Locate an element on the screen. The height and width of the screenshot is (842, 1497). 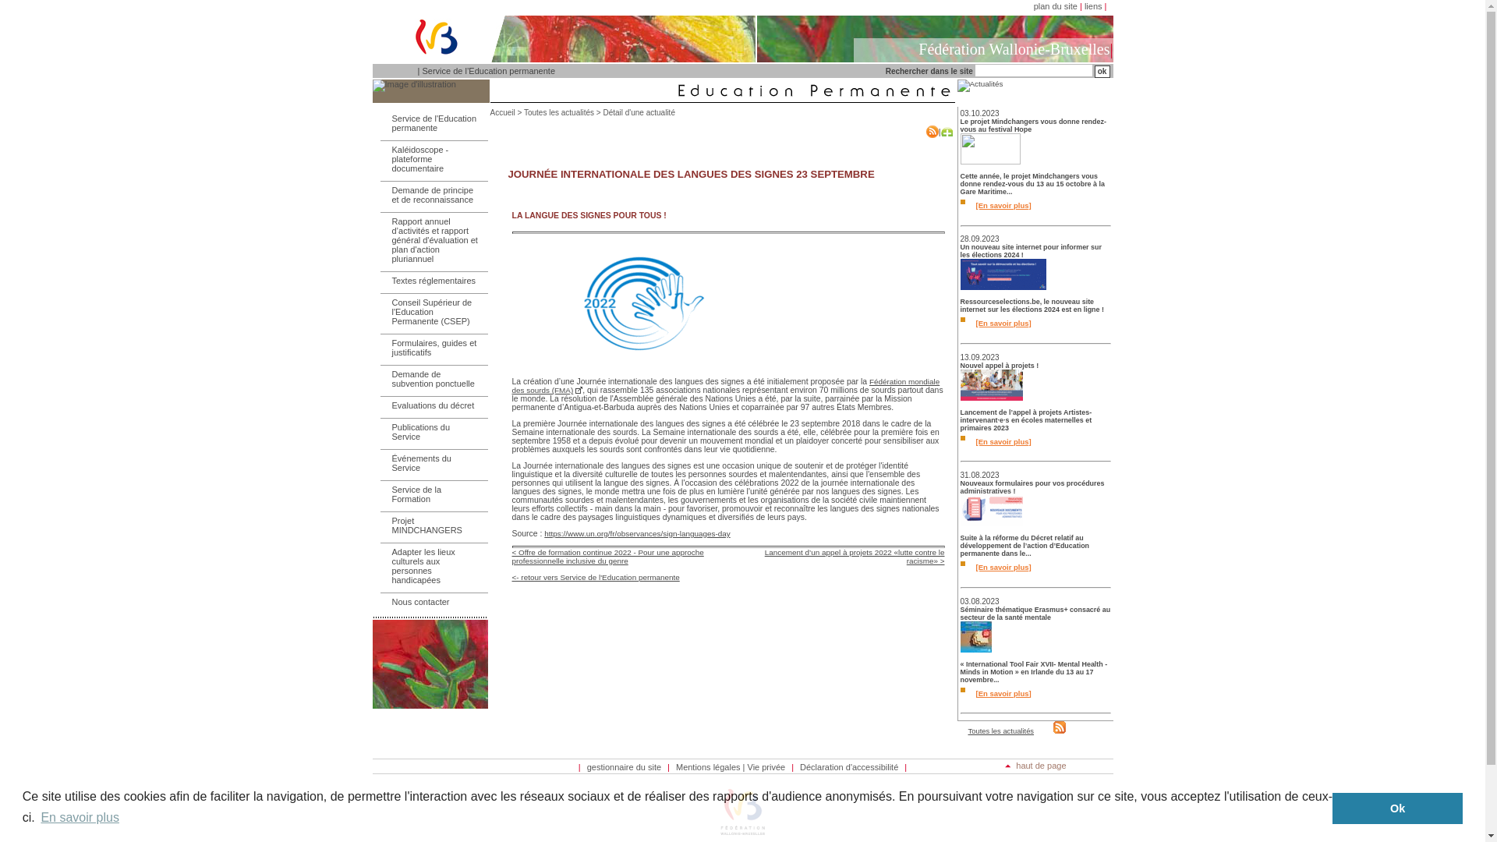
plan du site is located at coordinates (1056, 6).